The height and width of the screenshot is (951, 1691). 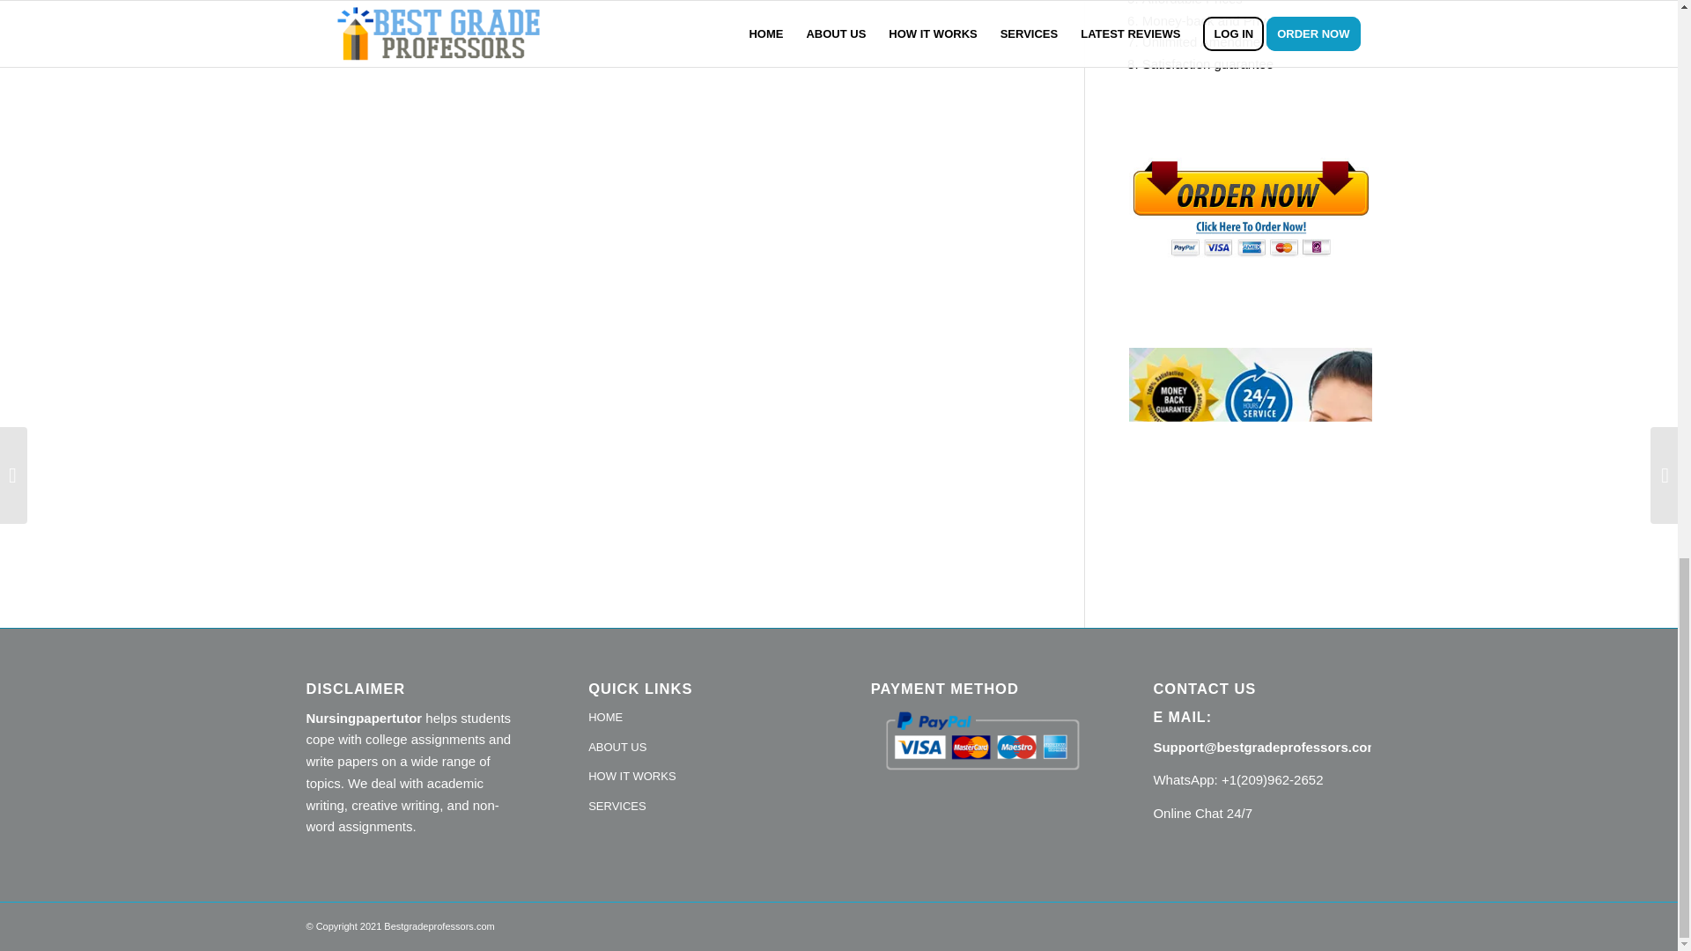 What do you see at coordinates (698, 719) in the screenshot?
I see `HOME` at bounding box center [698, 719].